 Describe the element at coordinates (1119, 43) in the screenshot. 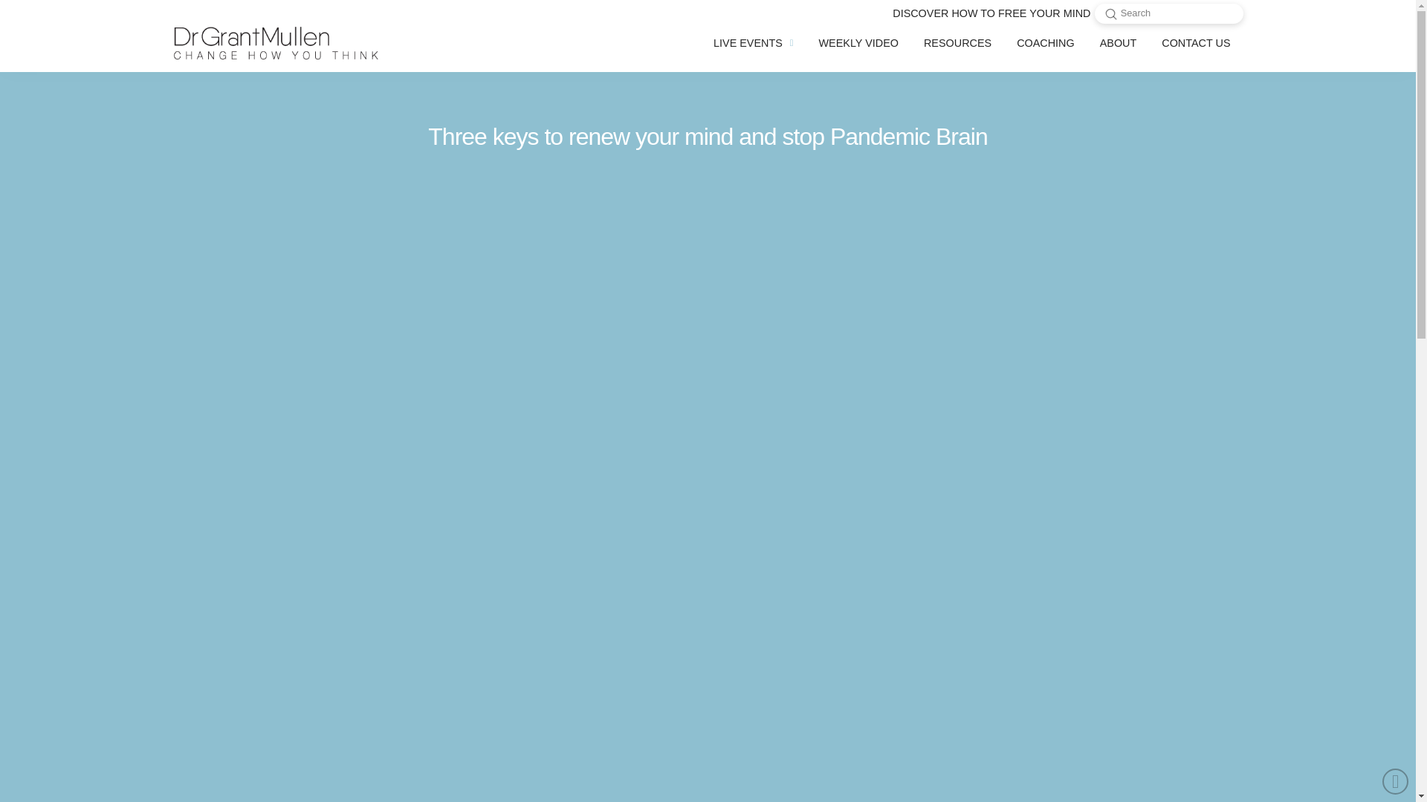

I see `ABOUT` at that location.